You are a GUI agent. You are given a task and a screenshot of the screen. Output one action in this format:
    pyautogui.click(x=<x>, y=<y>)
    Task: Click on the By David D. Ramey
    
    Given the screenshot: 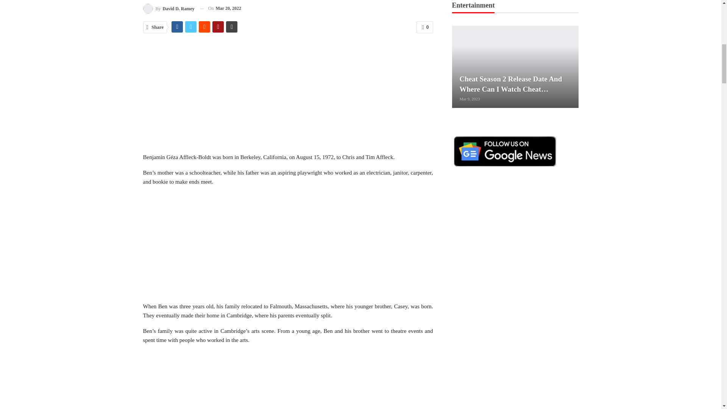 What is the action you would take?
    pyautogui.click(x=169, y=8)
    